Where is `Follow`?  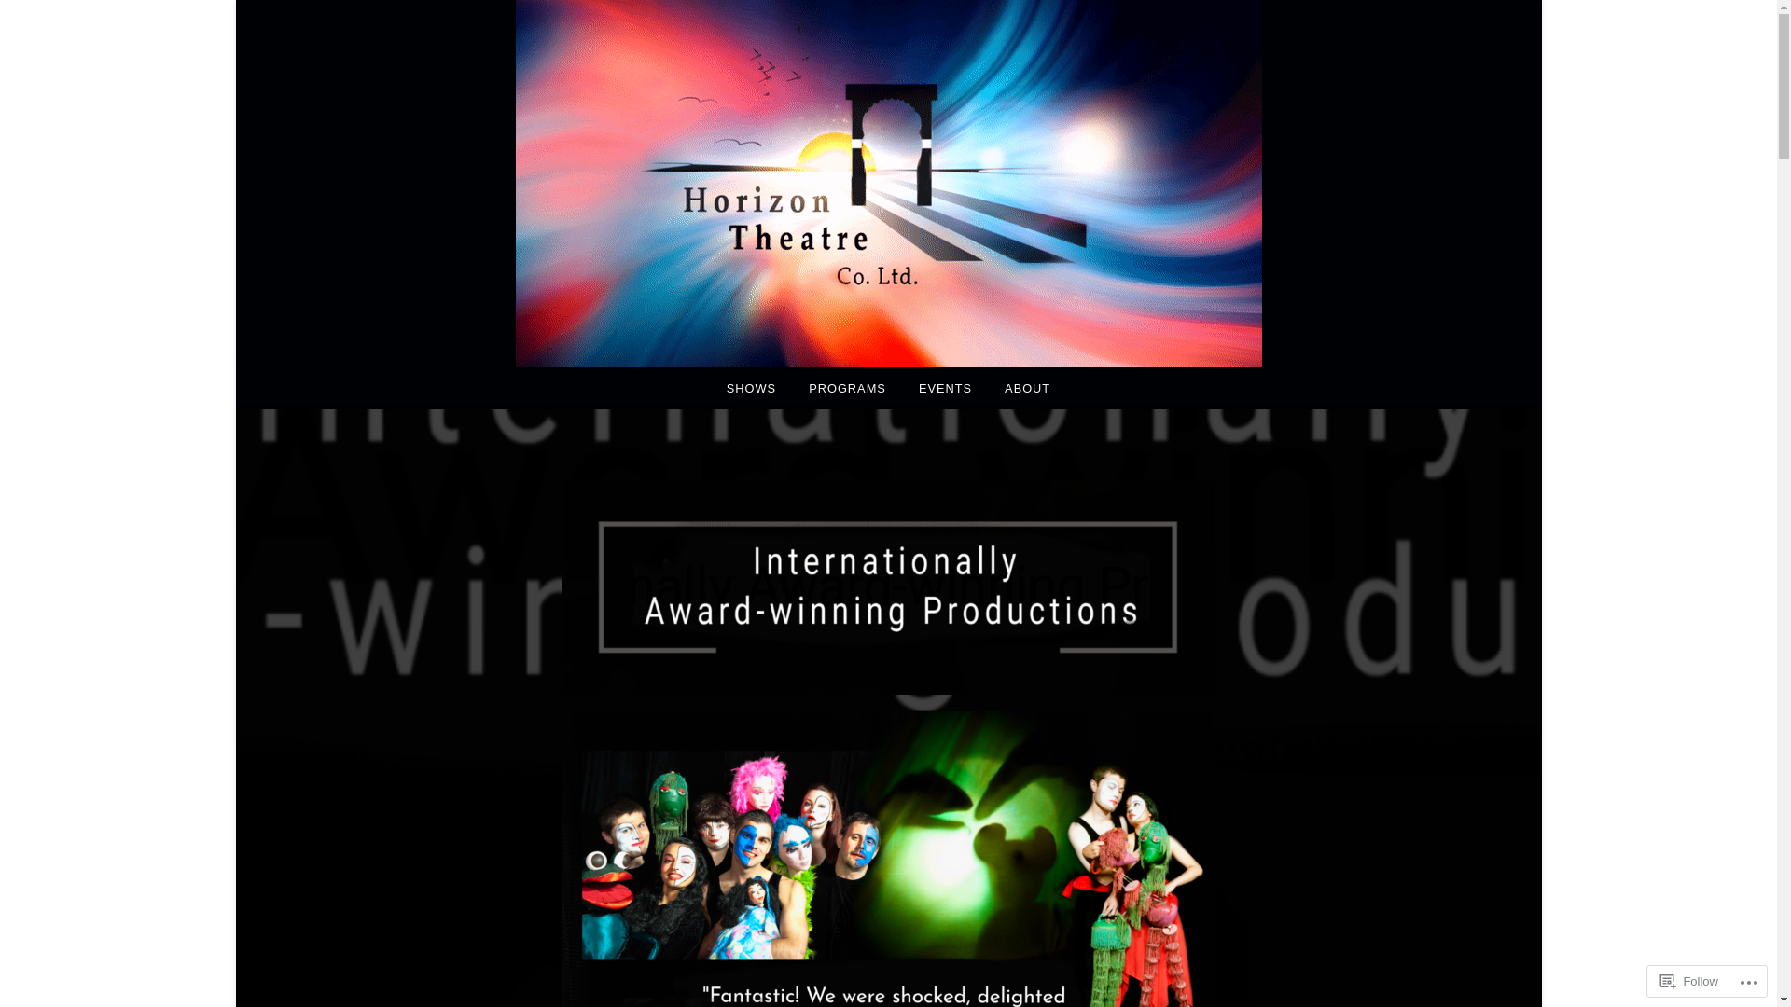 Follow is located at coordinates (1689, 981).